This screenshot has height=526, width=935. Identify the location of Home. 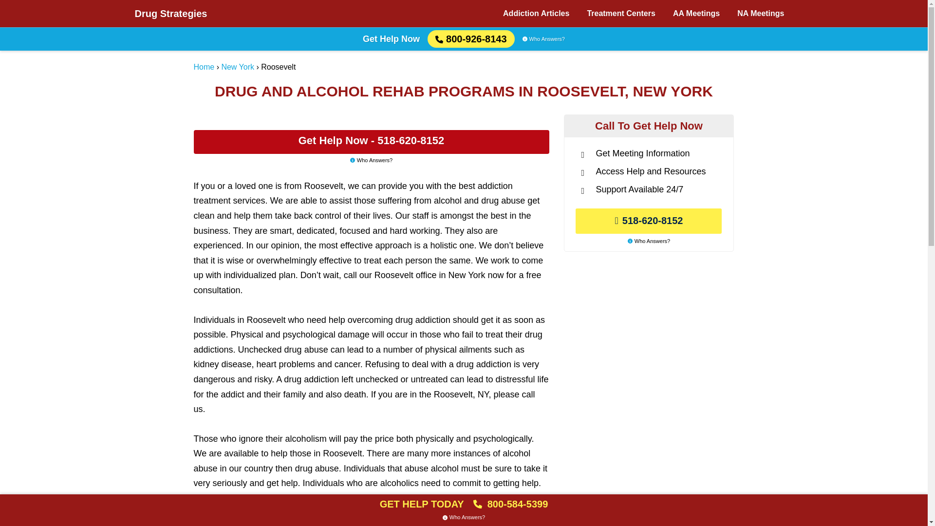
(204, 66).